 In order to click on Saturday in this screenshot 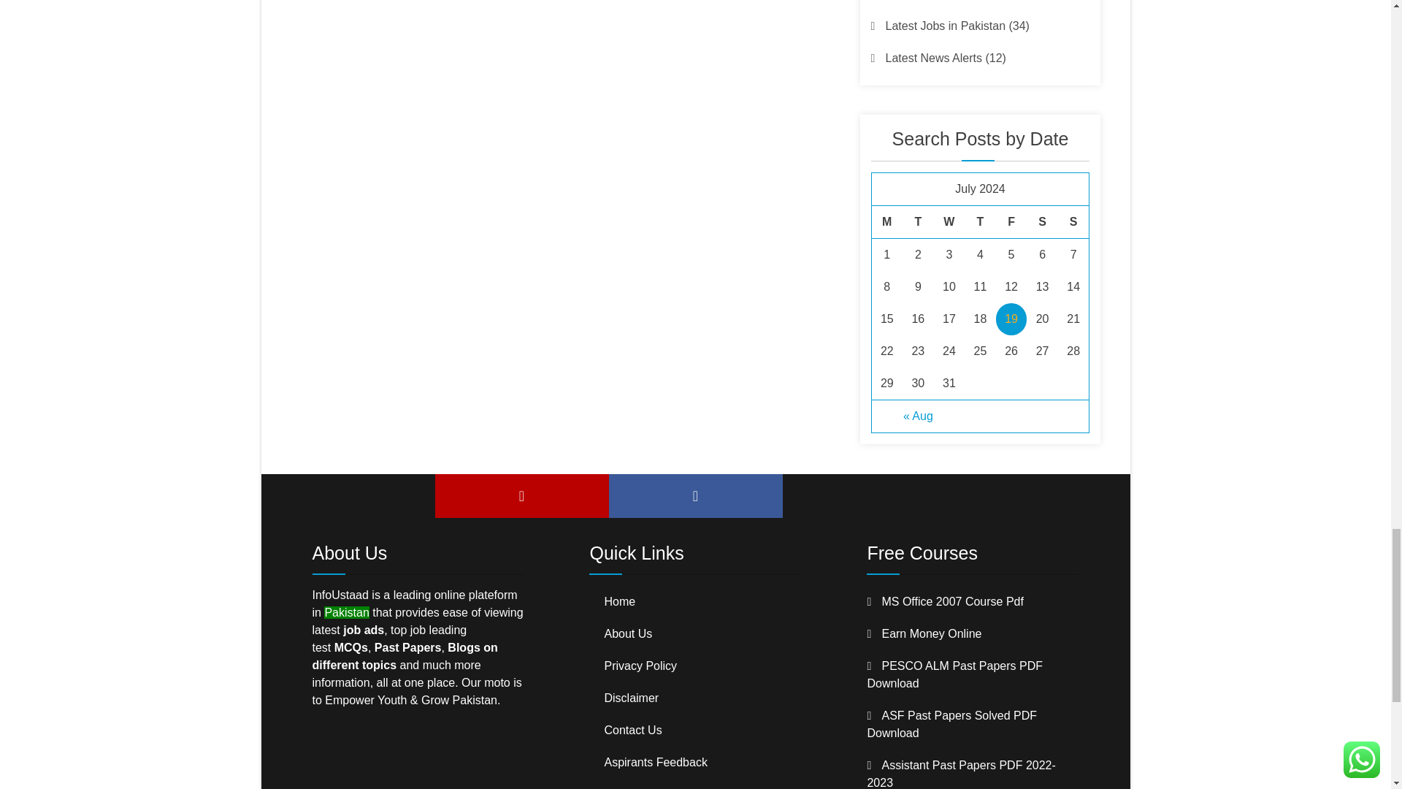, I will do `click(1042, 222)`.